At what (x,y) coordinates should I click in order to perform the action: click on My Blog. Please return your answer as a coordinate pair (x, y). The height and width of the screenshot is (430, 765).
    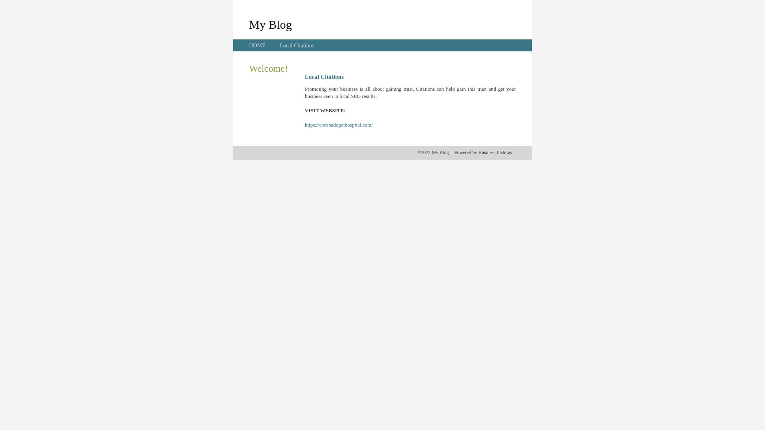
    Looking at the image, I should click on (271, 24).